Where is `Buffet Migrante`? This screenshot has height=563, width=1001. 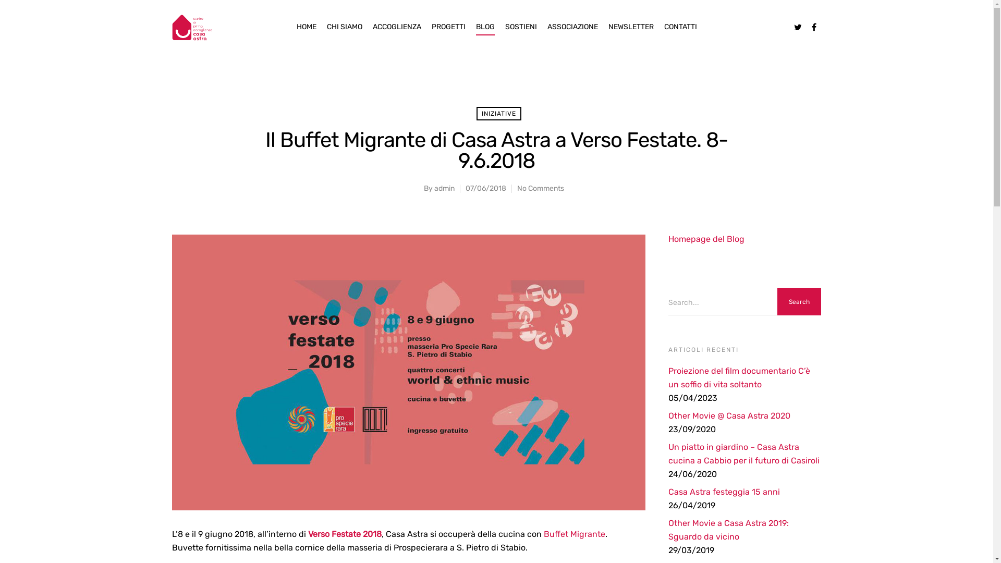 Buffet Migrante is located at coordinates (575, 534).